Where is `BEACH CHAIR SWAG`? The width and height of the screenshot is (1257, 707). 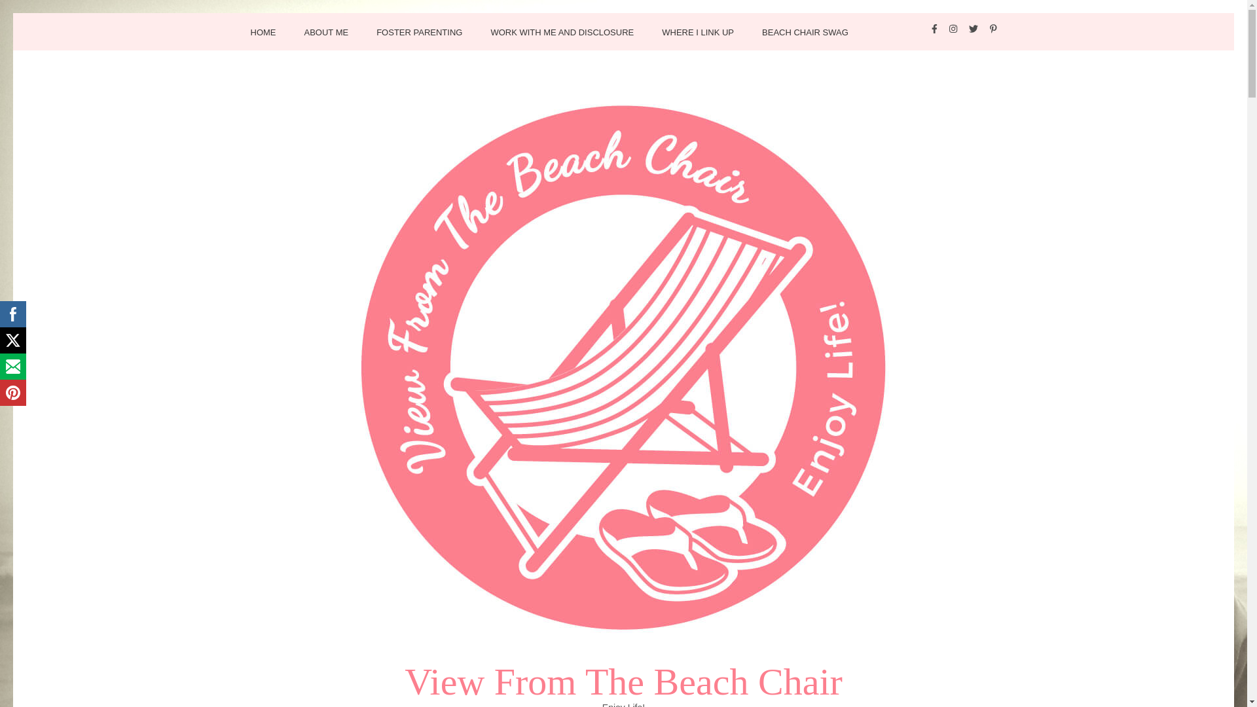 BEACH CHAIR SWAG is located at coordinates (805, 39).